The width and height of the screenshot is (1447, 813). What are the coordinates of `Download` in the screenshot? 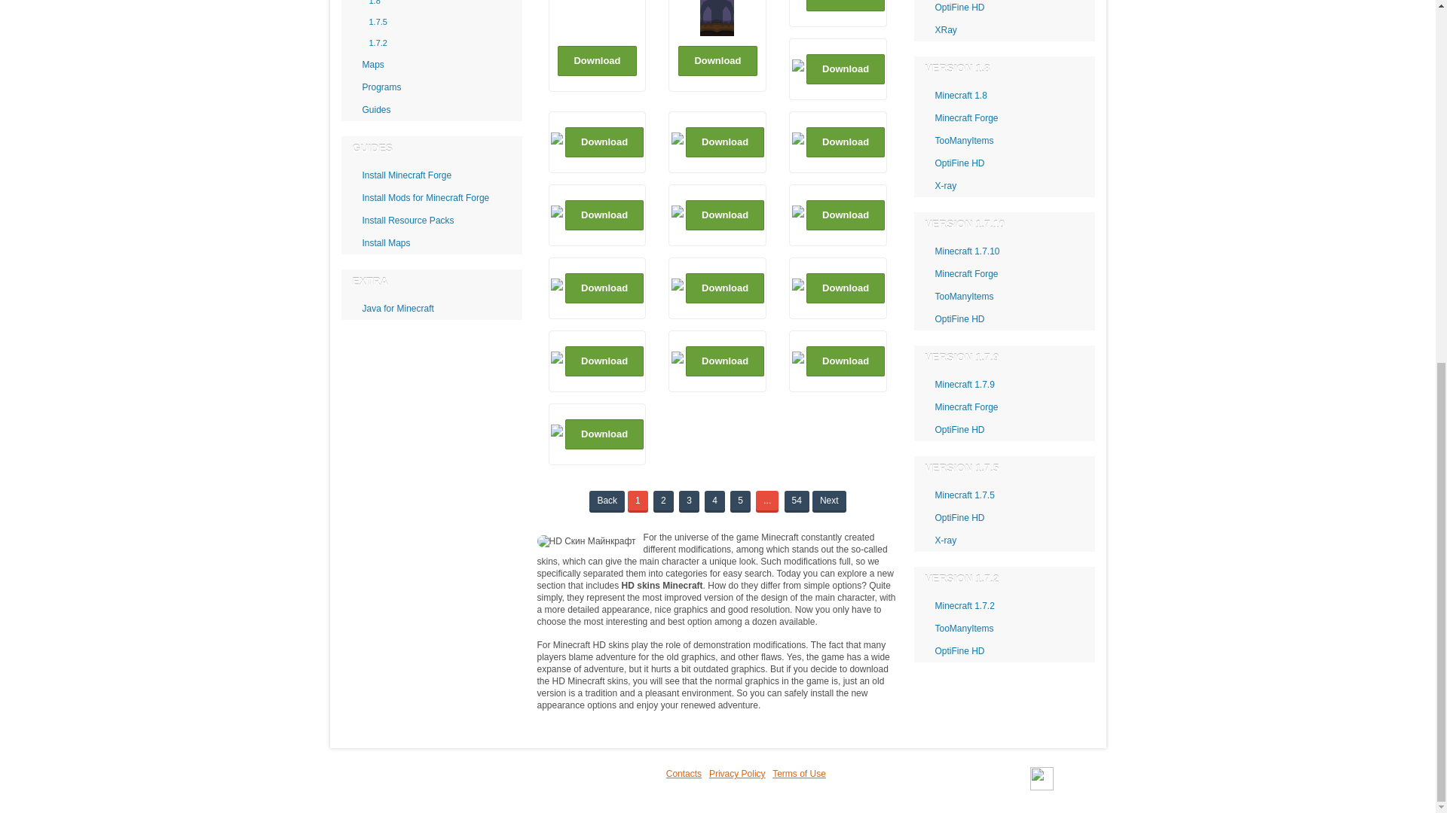 It's located at (604, 288).